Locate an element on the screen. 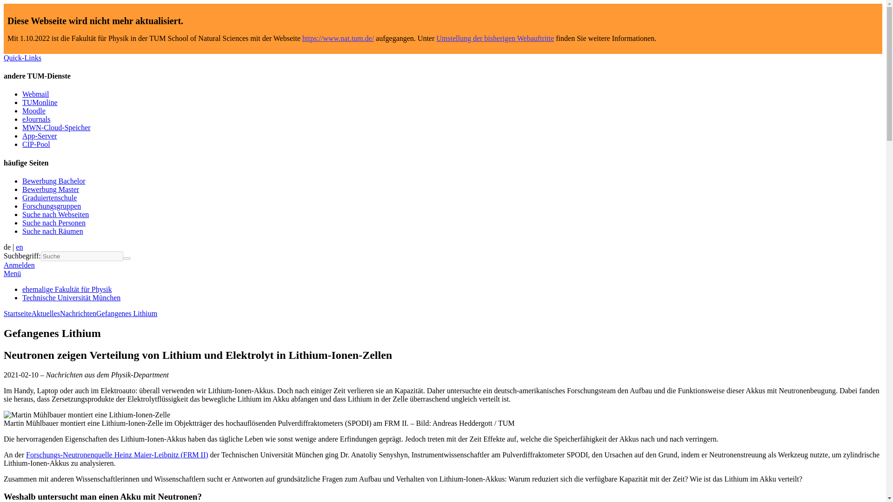 This screenshot has width=893, height=502. Umstellung der bisherigen Webauftritte is located at coordinates (495, 38).